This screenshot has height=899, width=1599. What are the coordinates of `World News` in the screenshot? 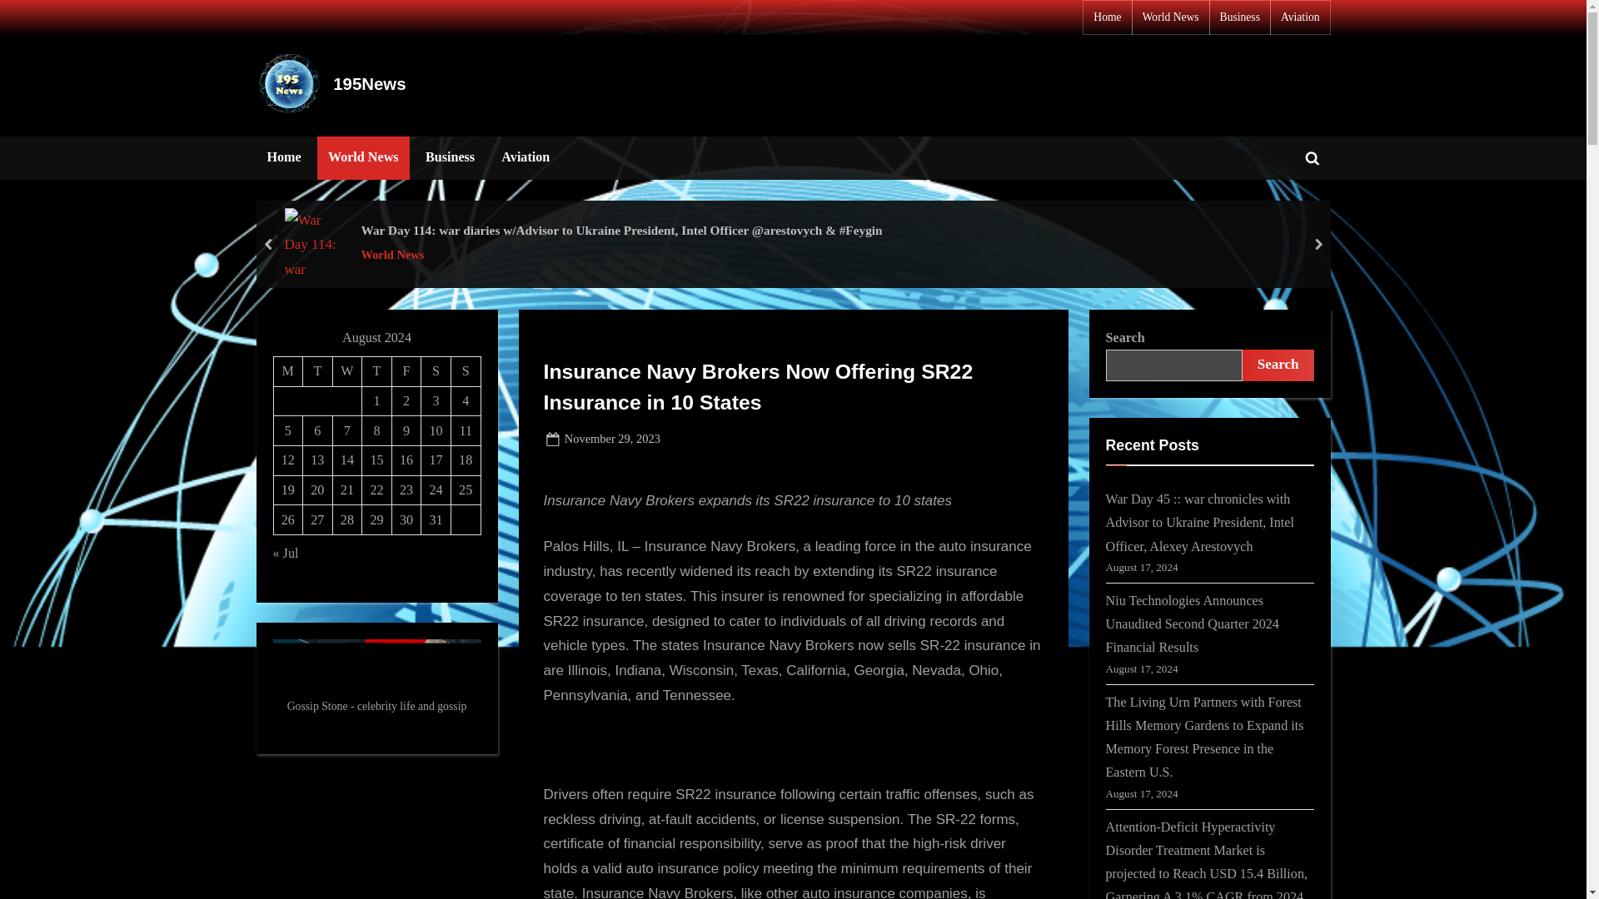 It's located at (1171, 17).